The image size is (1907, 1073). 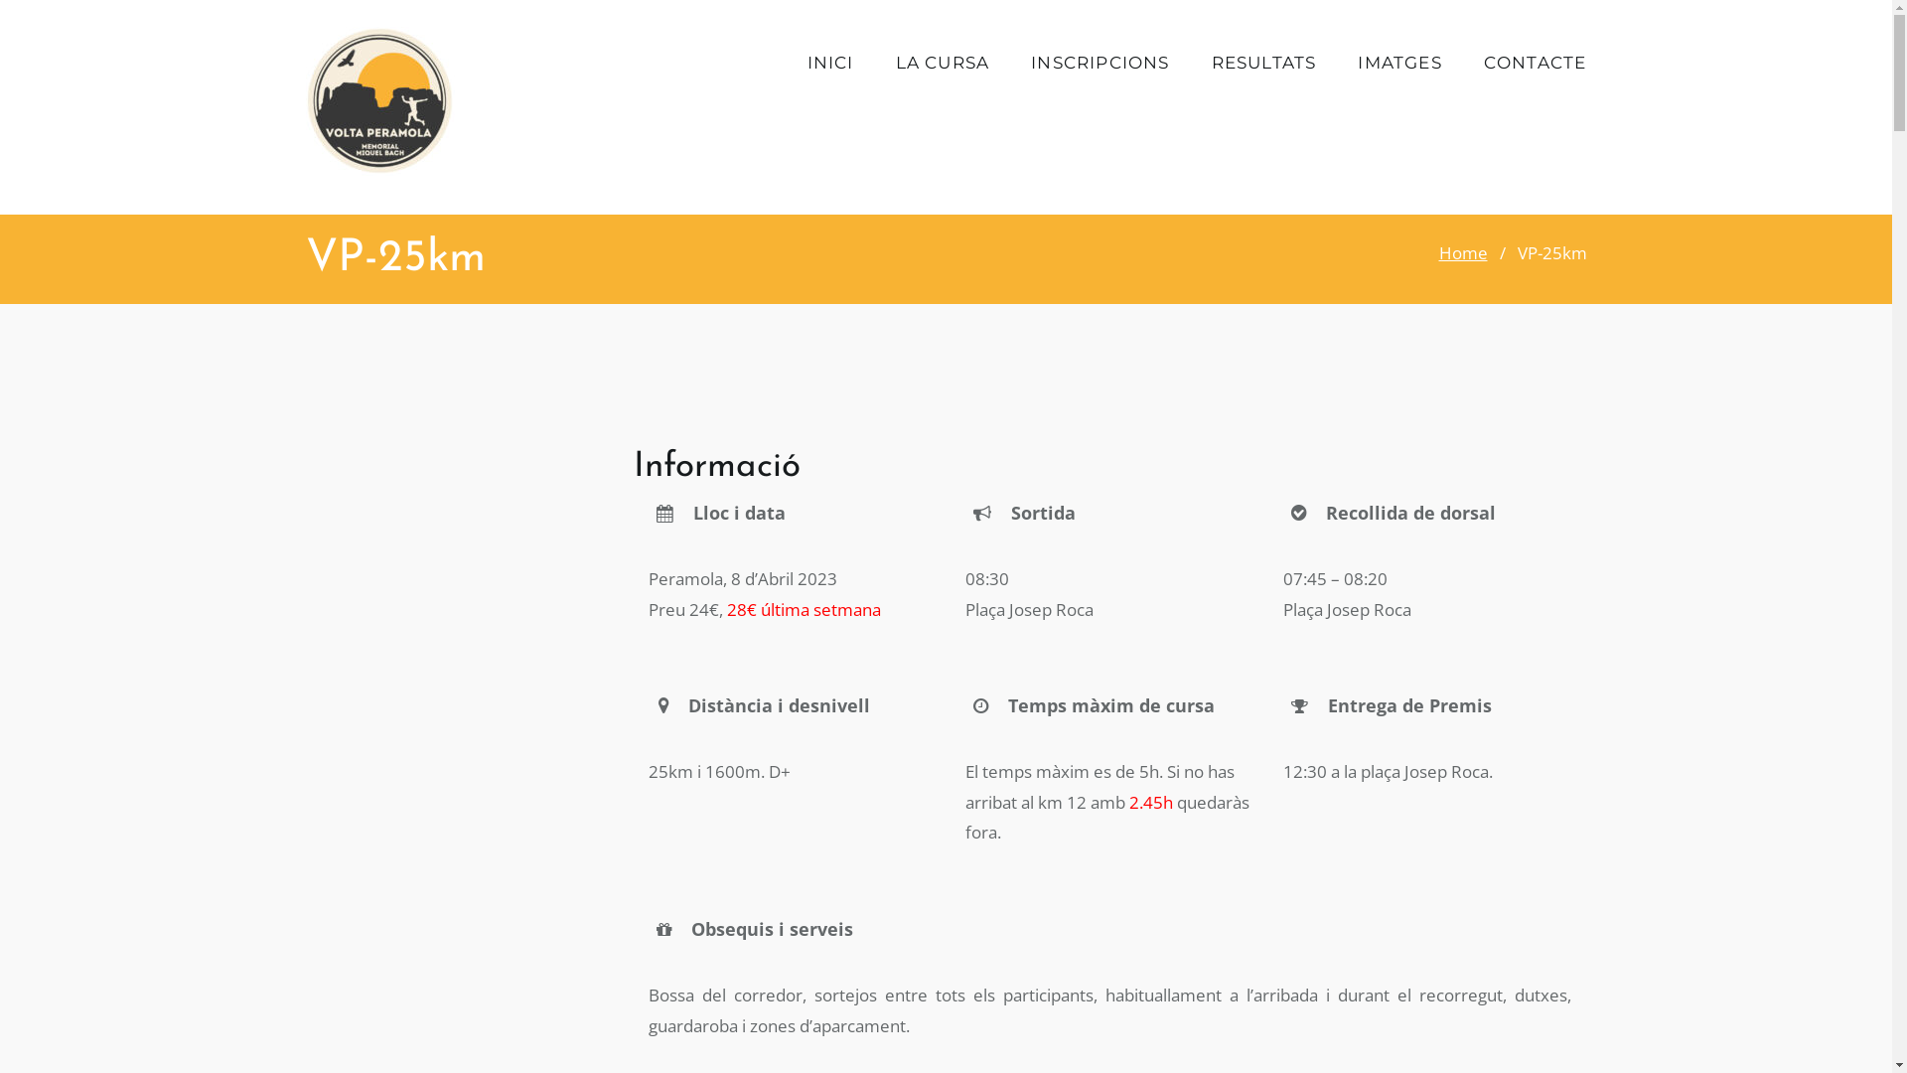 I want to click on INSCRIPCIONS, so click(x=1100, y=60).